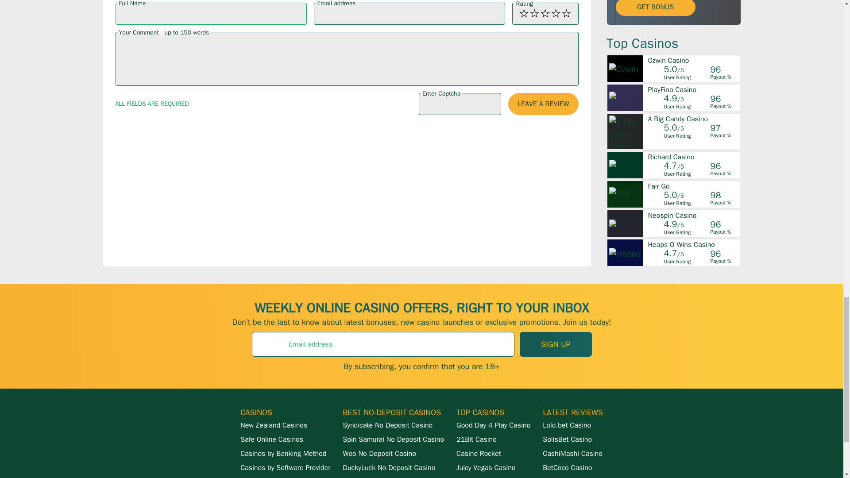  I want to click on A Big Candy Casino, so click(693, 119).